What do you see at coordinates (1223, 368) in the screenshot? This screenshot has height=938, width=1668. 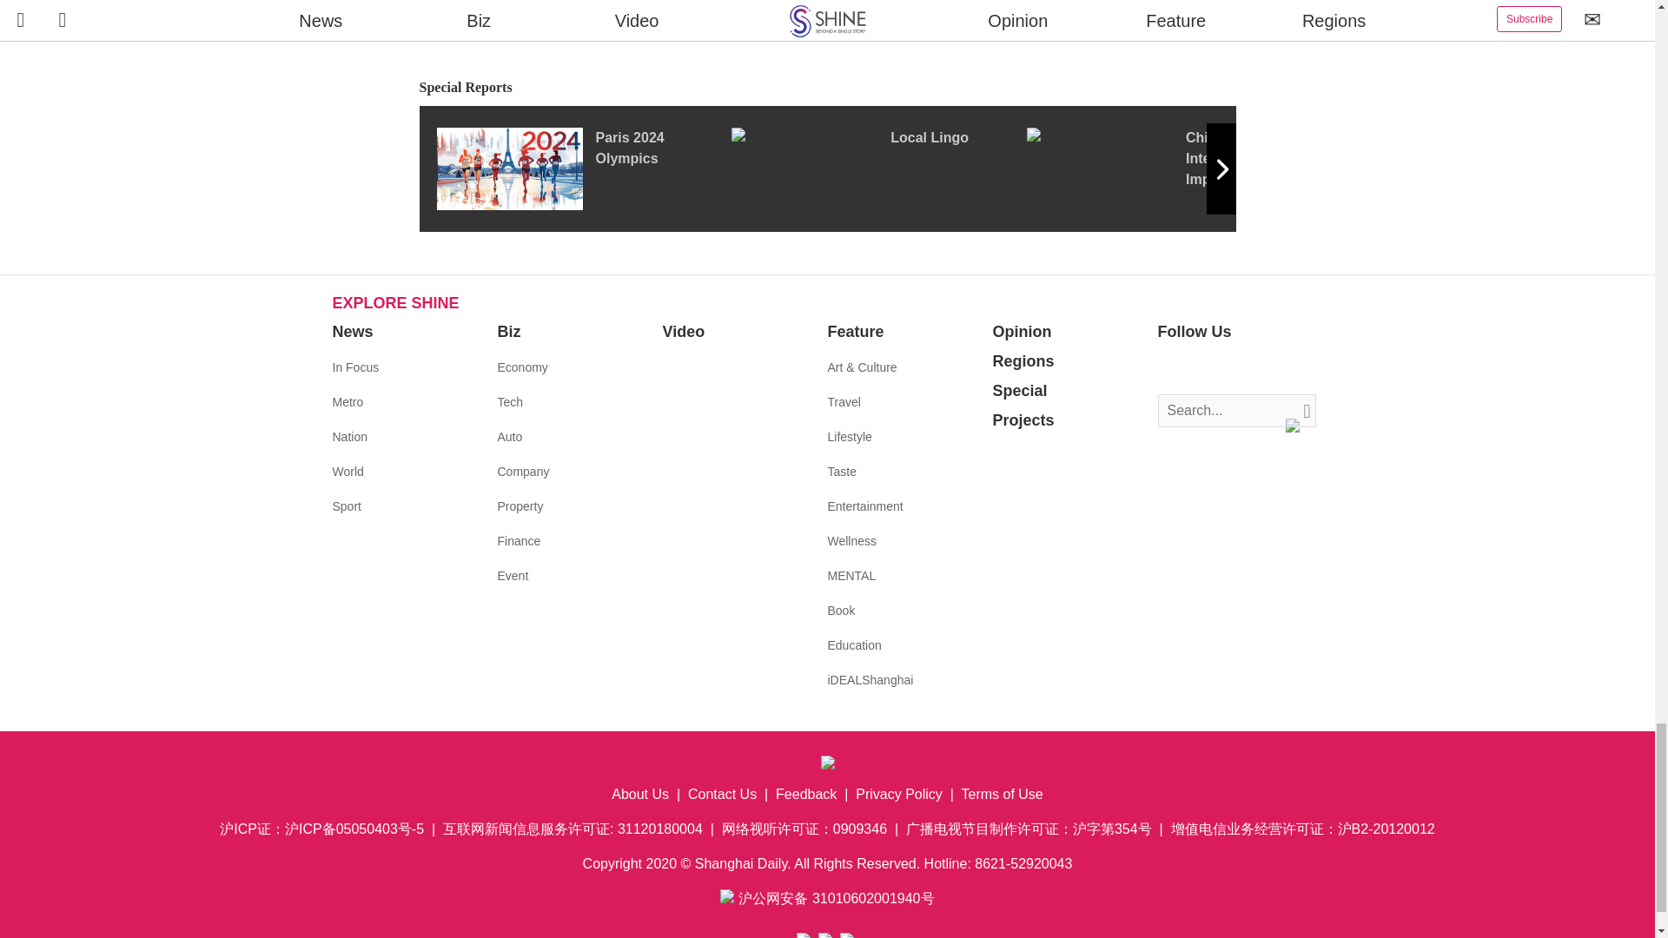 I see `Follow us on Instagram` at bounding box center [1223, 368].